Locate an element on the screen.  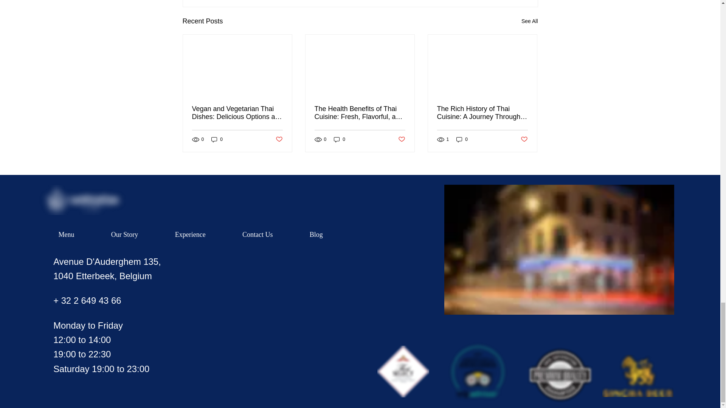
0 is located at coordinates (340, 139).